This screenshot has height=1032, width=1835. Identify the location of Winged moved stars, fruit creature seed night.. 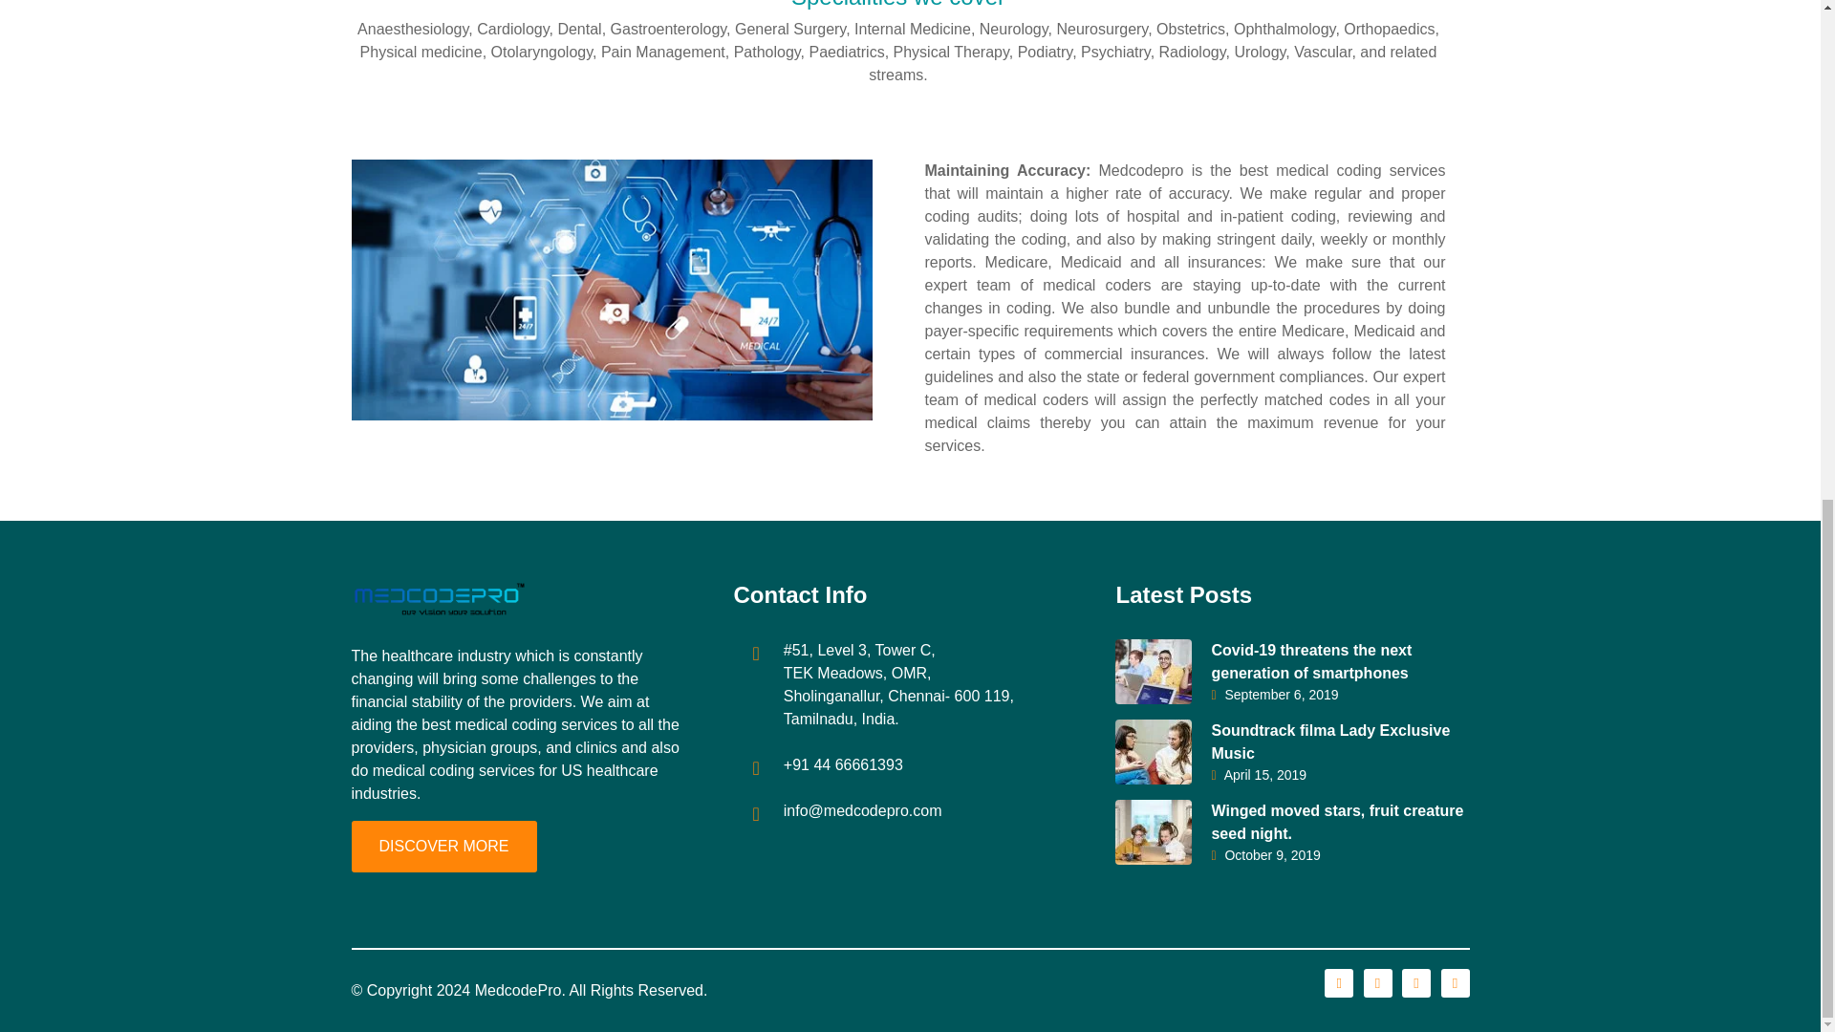
(1336, 822).